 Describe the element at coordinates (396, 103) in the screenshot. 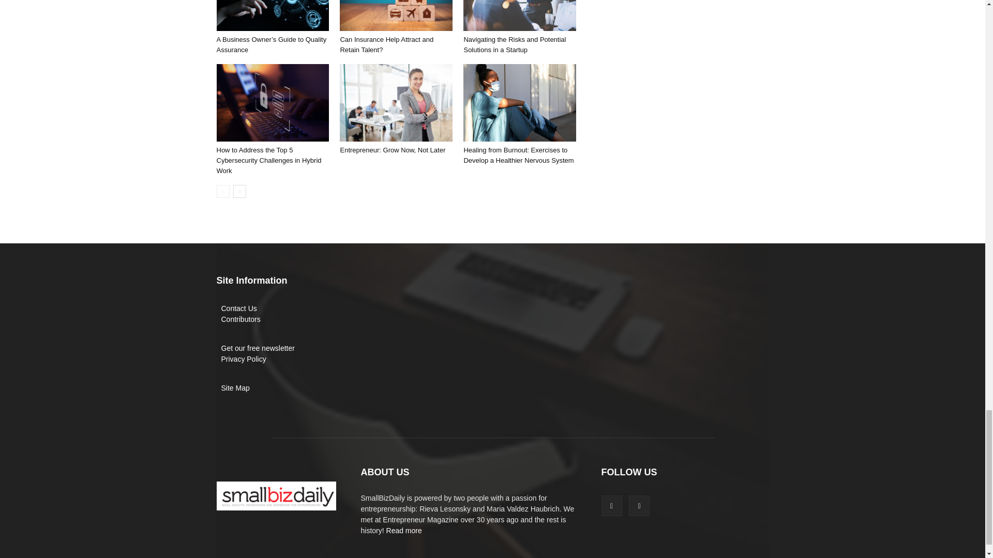

I see `Entrepreneur: Grow Now, Not Later` at that location.